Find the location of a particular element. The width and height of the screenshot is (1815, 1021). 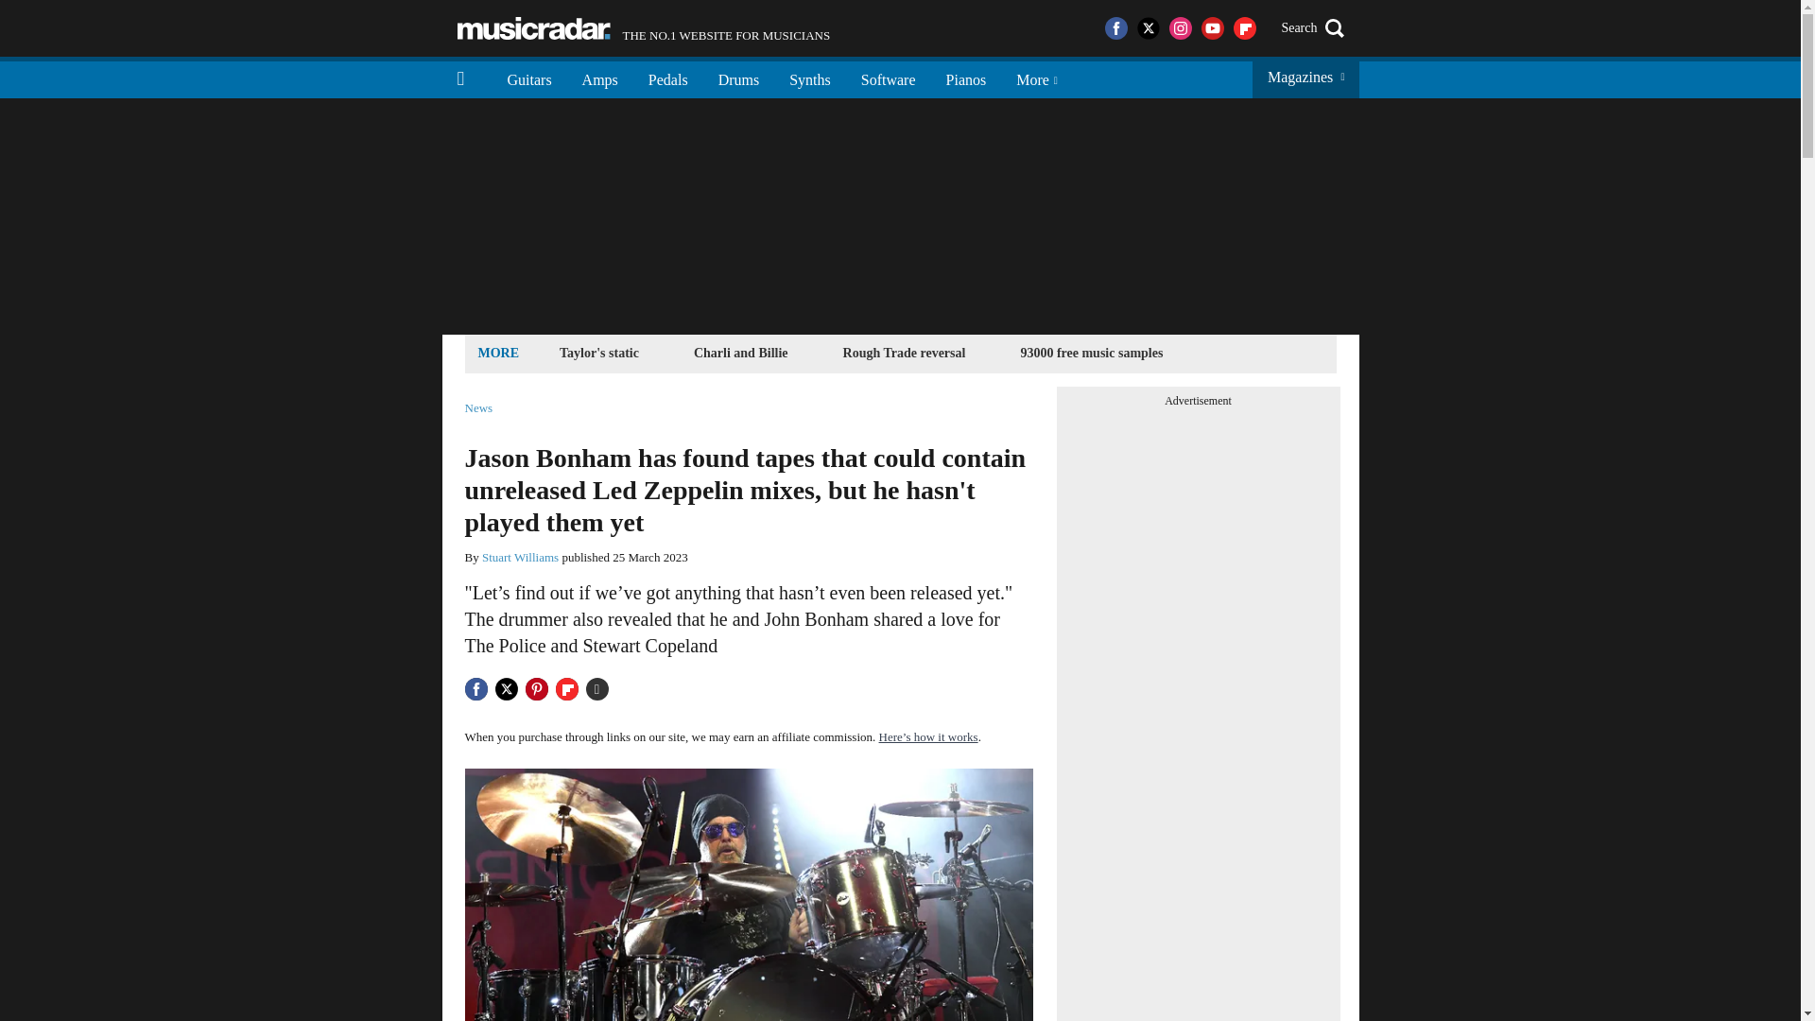

Drums is located at coordinates (739, 78).